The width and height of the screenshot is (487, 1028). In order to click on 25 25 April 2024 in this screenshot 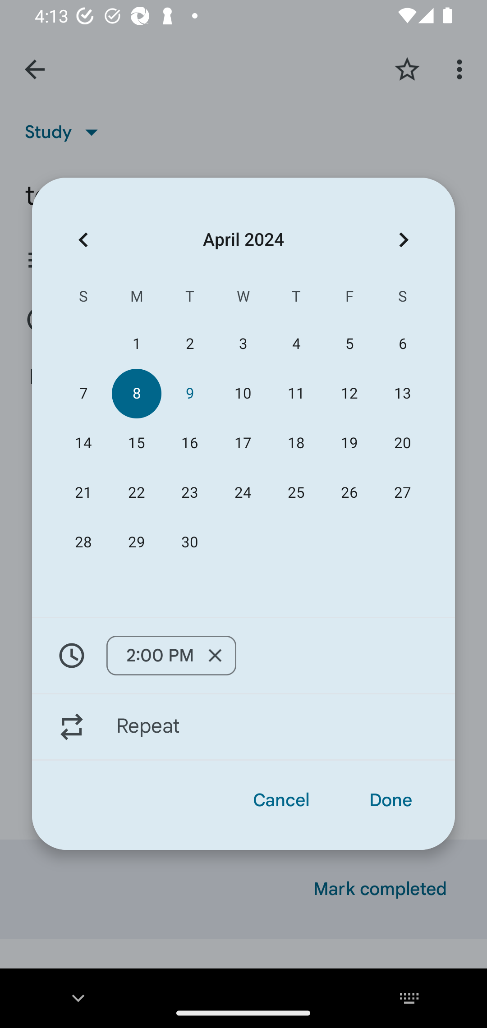, I will do `click(296, 493)`.